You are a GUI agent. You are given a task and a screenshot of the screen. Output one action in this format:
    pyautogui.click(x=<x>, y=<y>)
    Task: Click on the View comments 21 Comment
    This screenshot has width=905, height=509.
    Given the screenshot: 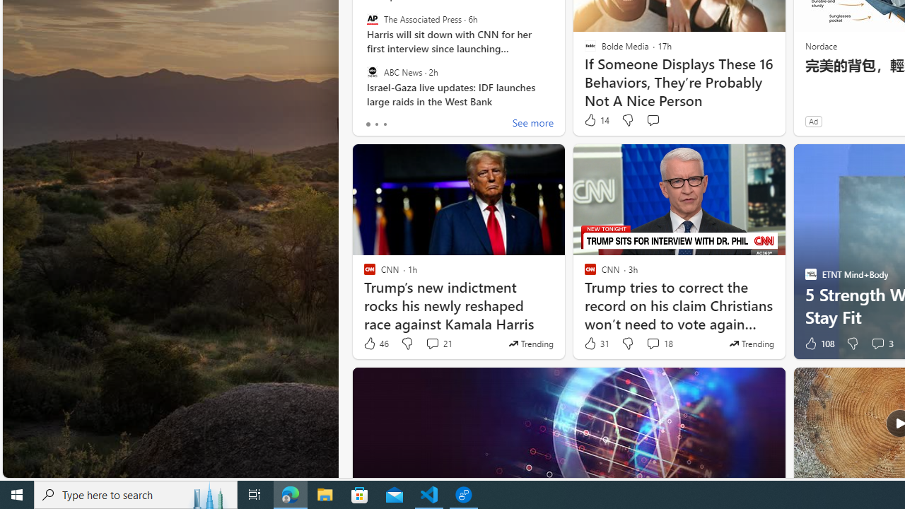 What is the action you would take?
    pyautogui.click(x=438, y=344)
    